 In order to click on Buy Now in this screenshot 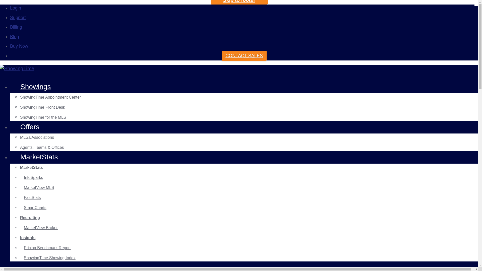, I will do `click(19, 46)`.